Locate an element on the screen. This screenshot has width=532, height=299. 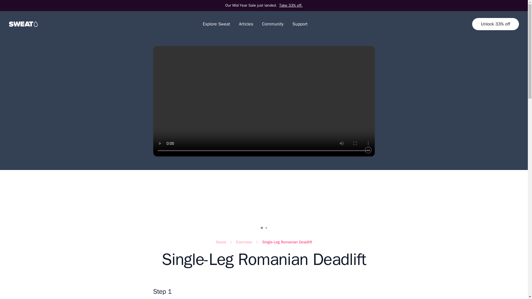
Explore Sweat is located at coordinates (216, 24).